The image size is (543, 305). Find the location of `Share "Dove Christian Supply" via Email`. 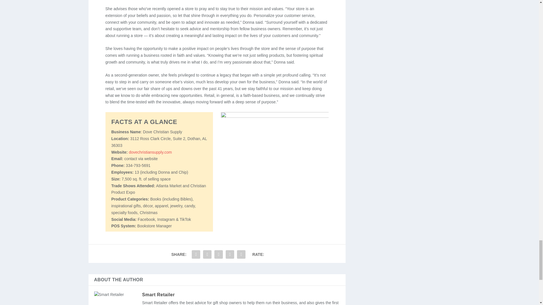

Share "Dove Christian Supply" via Email is located at coordinates (230, 254).